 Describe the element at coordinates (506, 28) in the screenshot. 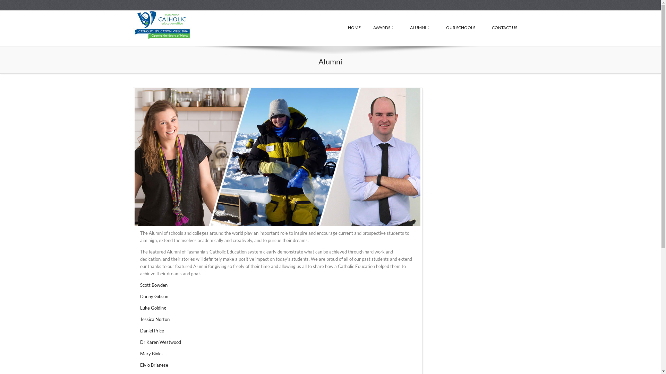

I see `CONTACT US` at that location.